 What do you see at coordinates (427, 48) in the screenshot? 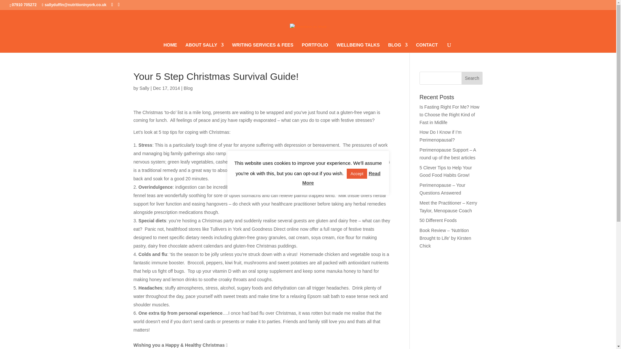
I see `CONTACT` at bounding box center [427, 48].